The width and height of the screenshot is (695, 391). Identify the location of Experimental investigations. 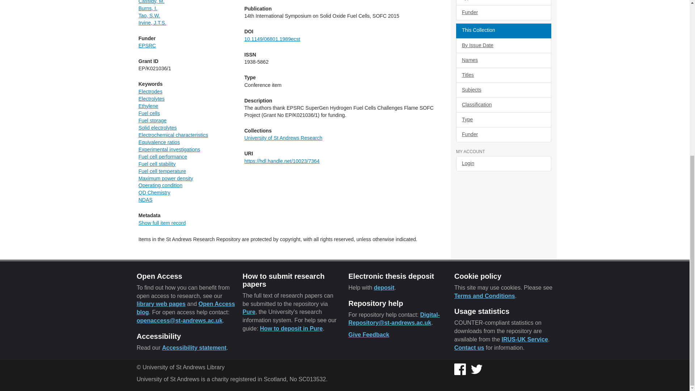
(169, 150).